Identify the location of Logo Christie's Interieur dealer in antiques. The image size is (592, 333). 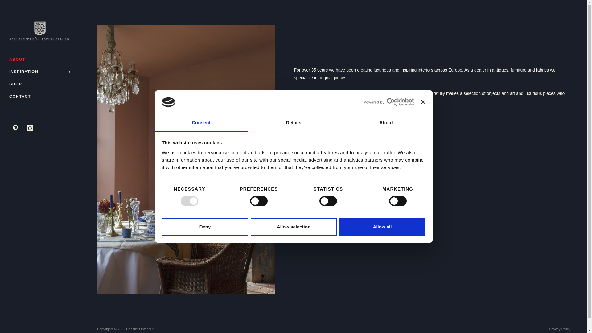
(40, 31).